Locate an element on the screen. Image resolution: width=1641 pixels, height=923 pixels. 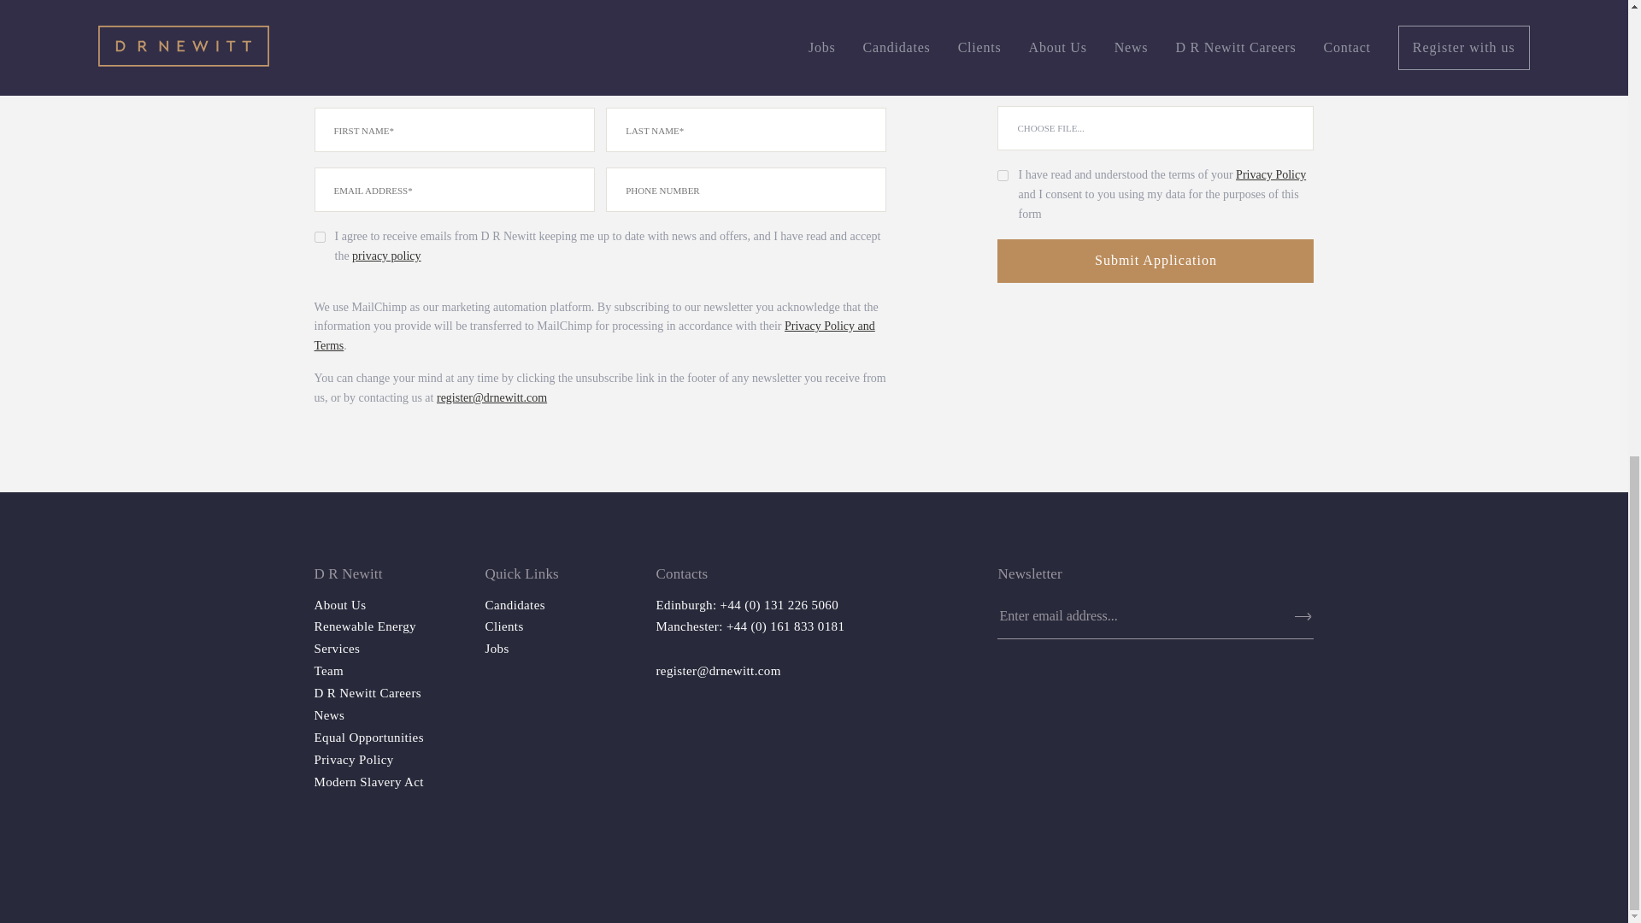
Clients is located at coordinates (504, 626).